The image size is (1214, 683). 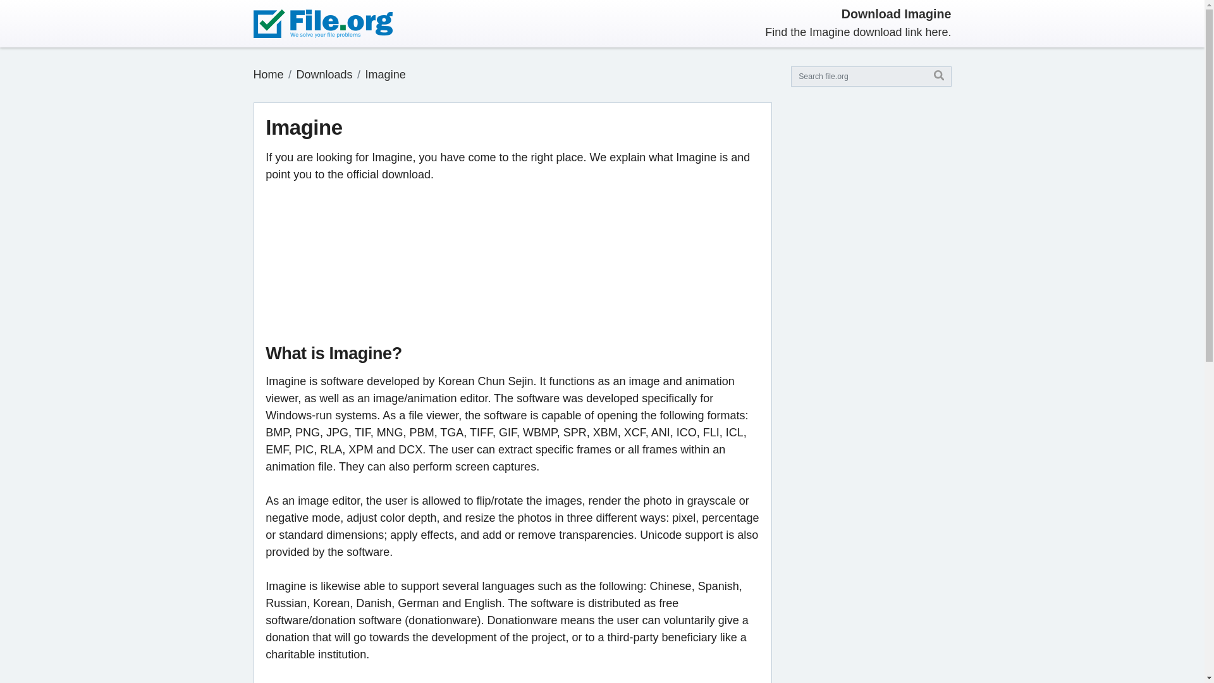 I want to click on Downloads, so click(x=324, y=75).